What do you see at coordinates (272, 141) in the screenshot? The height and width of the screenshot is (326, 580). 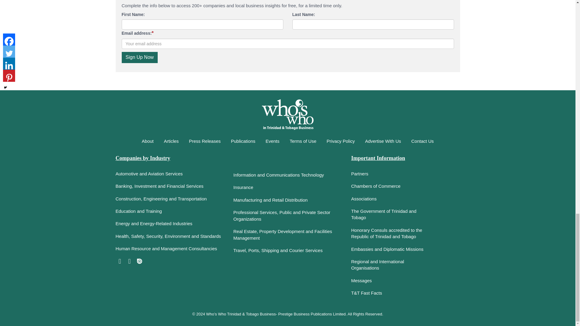 I see `Events` at bounding box center [272, 141].